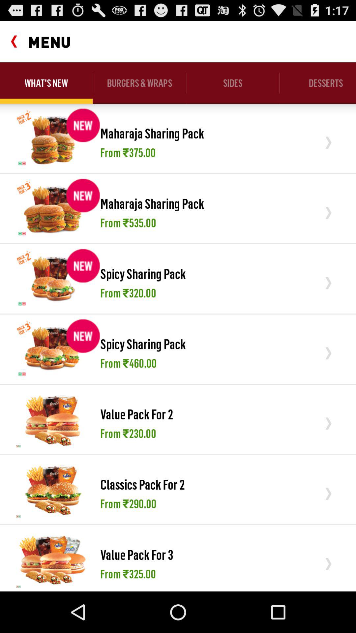 The width and height of the screenshot is (356, 633). I want to click on turn on the icon below maharaja sharing pack item, so click(128, 223).